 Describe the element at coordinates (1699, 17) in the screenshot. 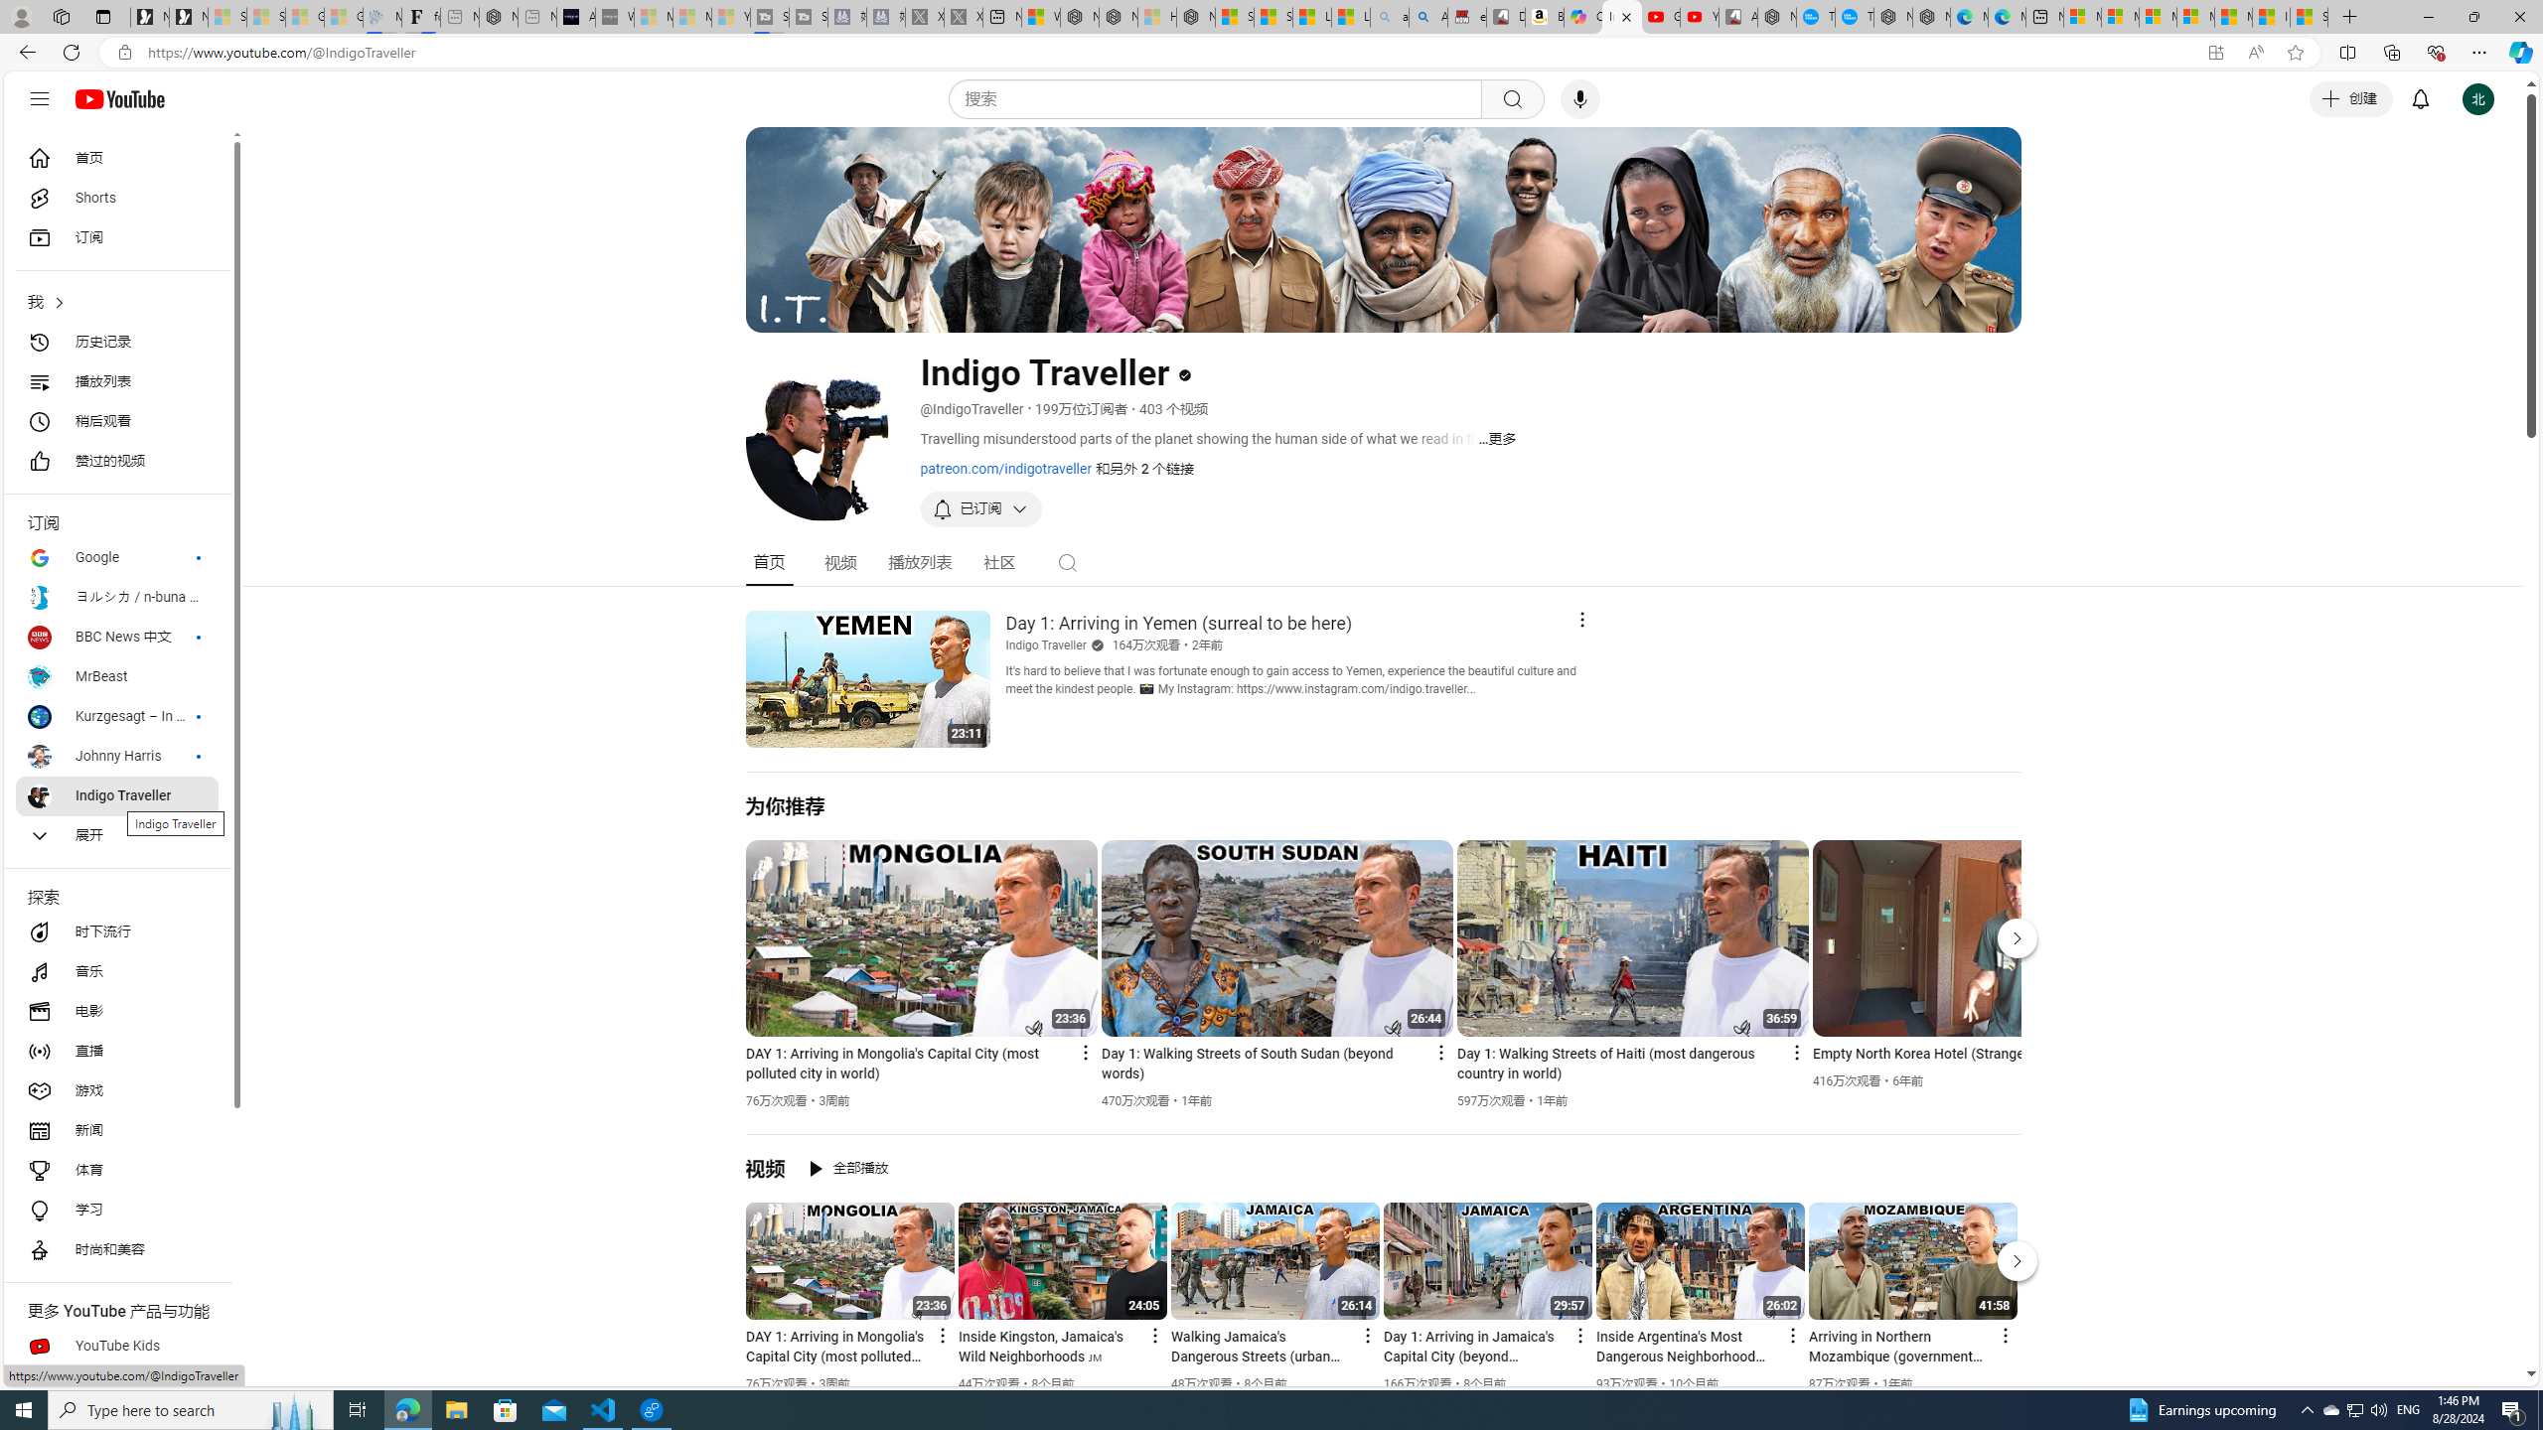

I see `YouTube Kids - An App Created for Kids to Explore Content` at that location.